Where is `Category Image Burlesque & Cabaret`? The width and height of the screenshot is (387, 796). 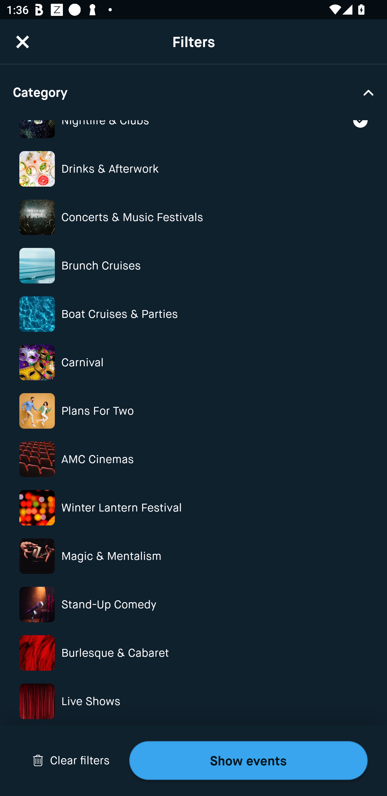 Category Image Burlesque & Cabaret is located at coordinates (193, 653).